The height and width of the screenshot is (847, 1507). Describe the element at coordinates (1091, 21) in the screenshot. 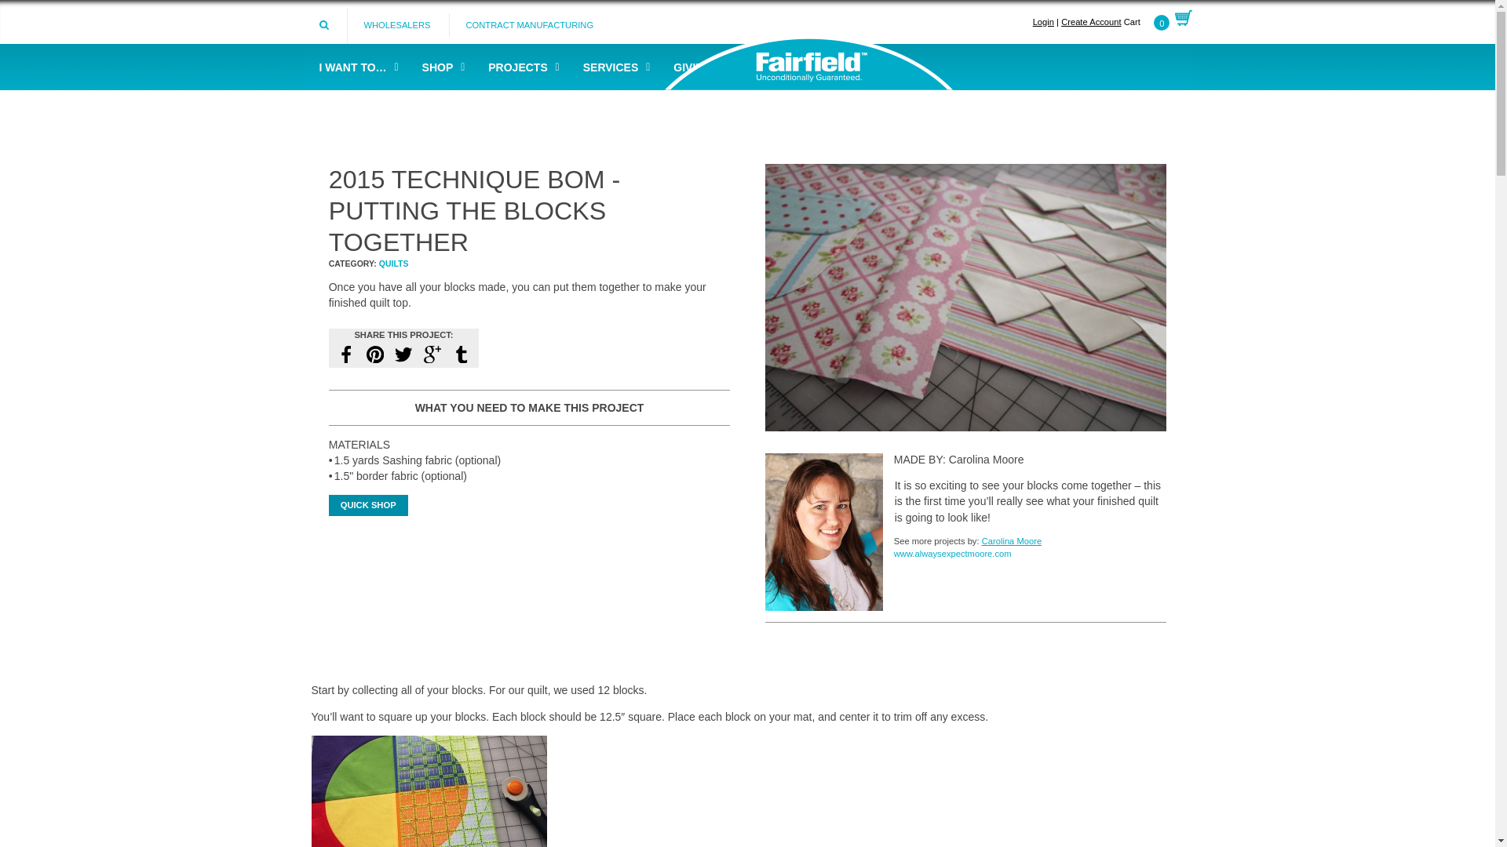

I see `Create Account` at that location.